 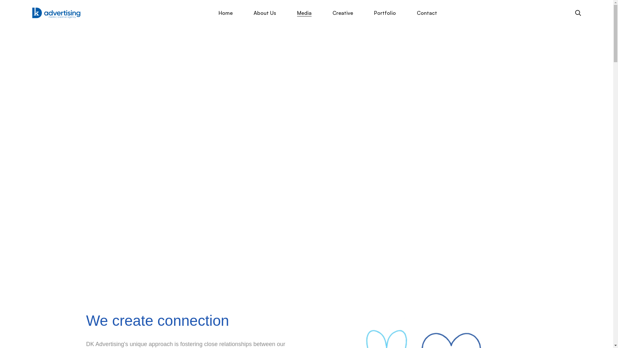 What do you see at coordinates (427, 13) in the screenshot?
I see `Contact` at bounding box center [427, 13].